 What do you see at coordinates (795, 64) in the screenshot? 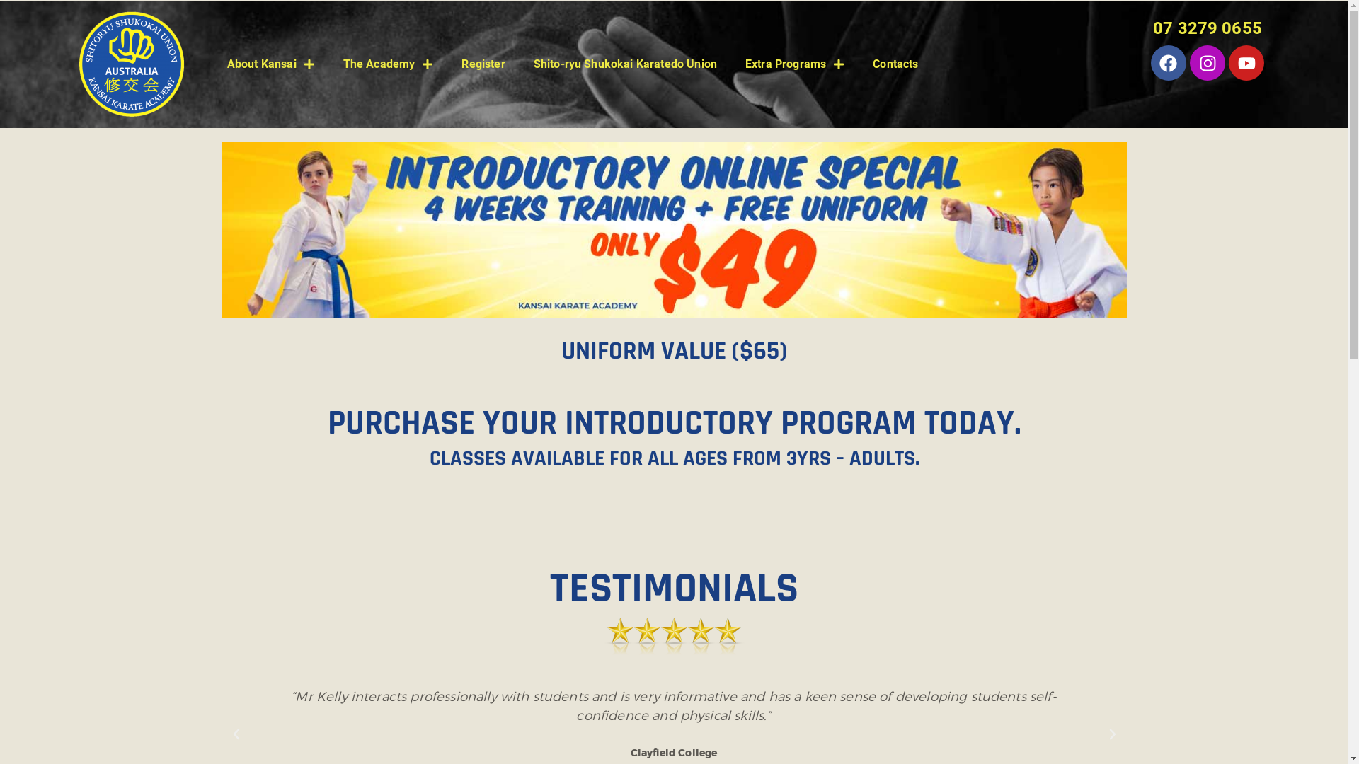
I see `Extra Programs` at bounding box center [795, 64].